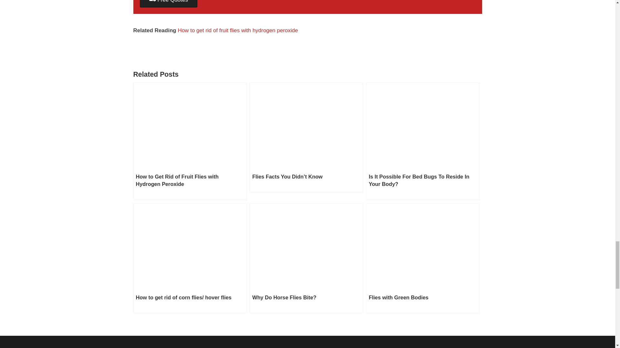 This screenshot has height=348, width=620. I want to click on Is It Possible For Bed Bugs To Reside In Your Body?, so click(423, 141).